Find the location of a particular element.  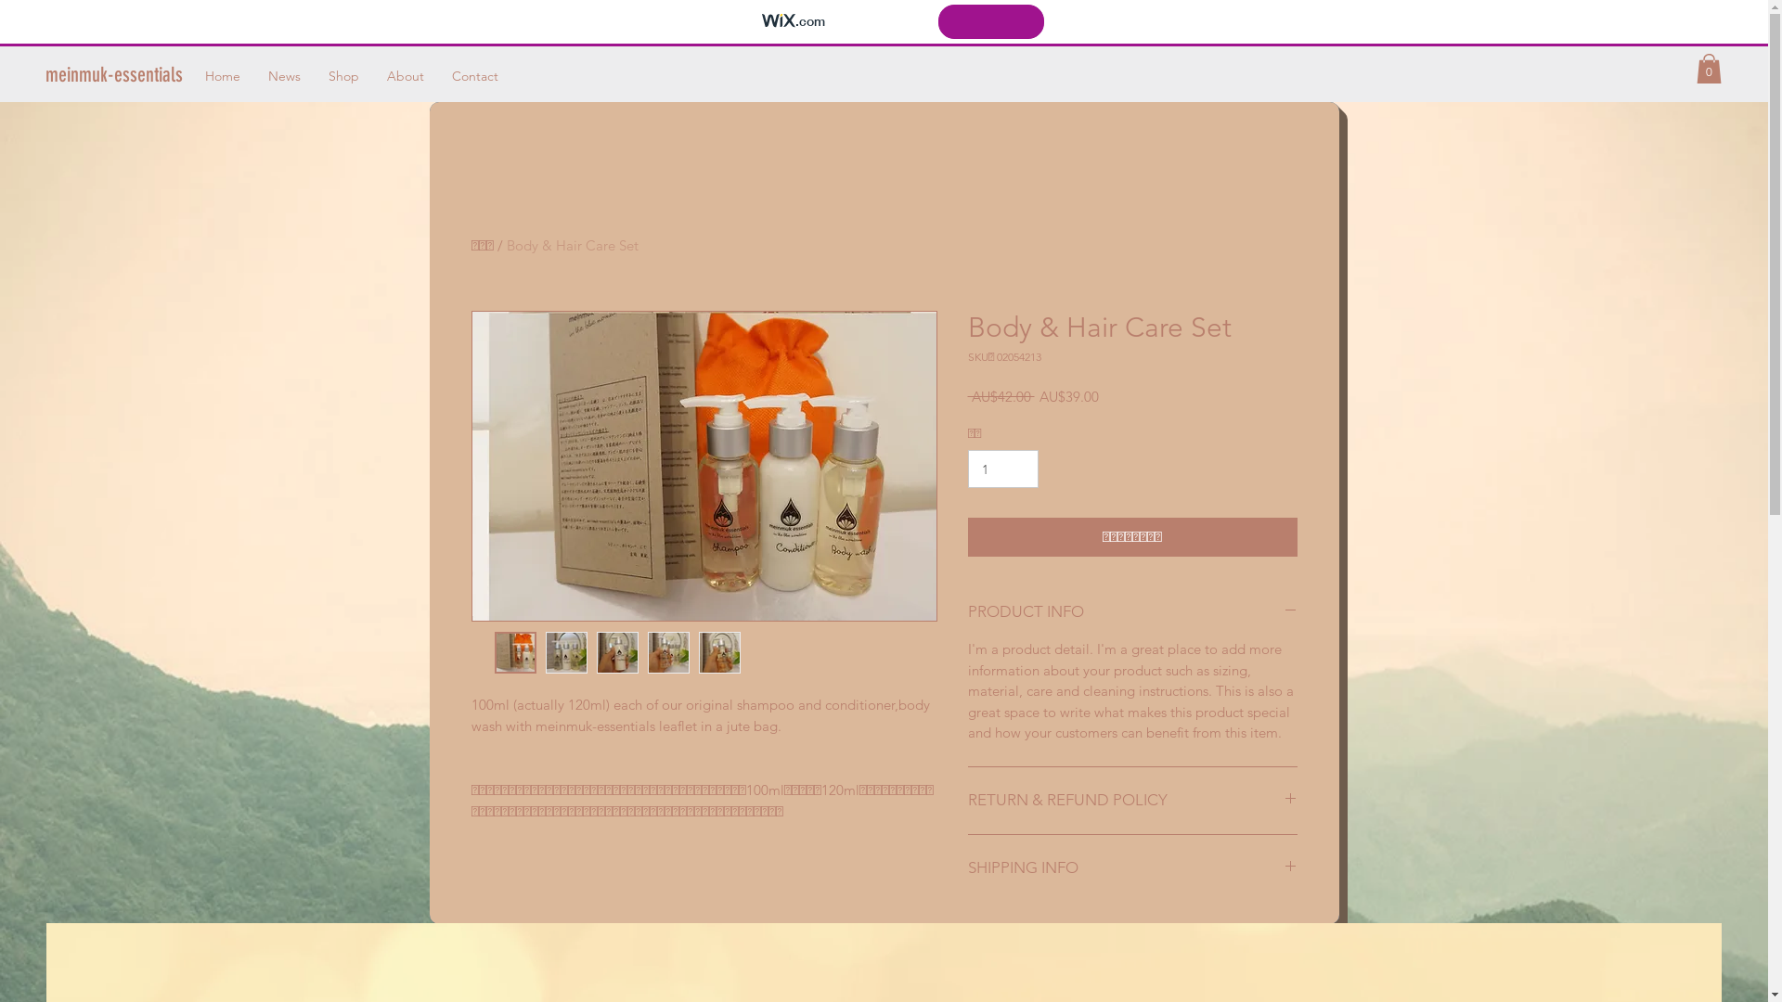

0 is located at coordinates (1710, 69).